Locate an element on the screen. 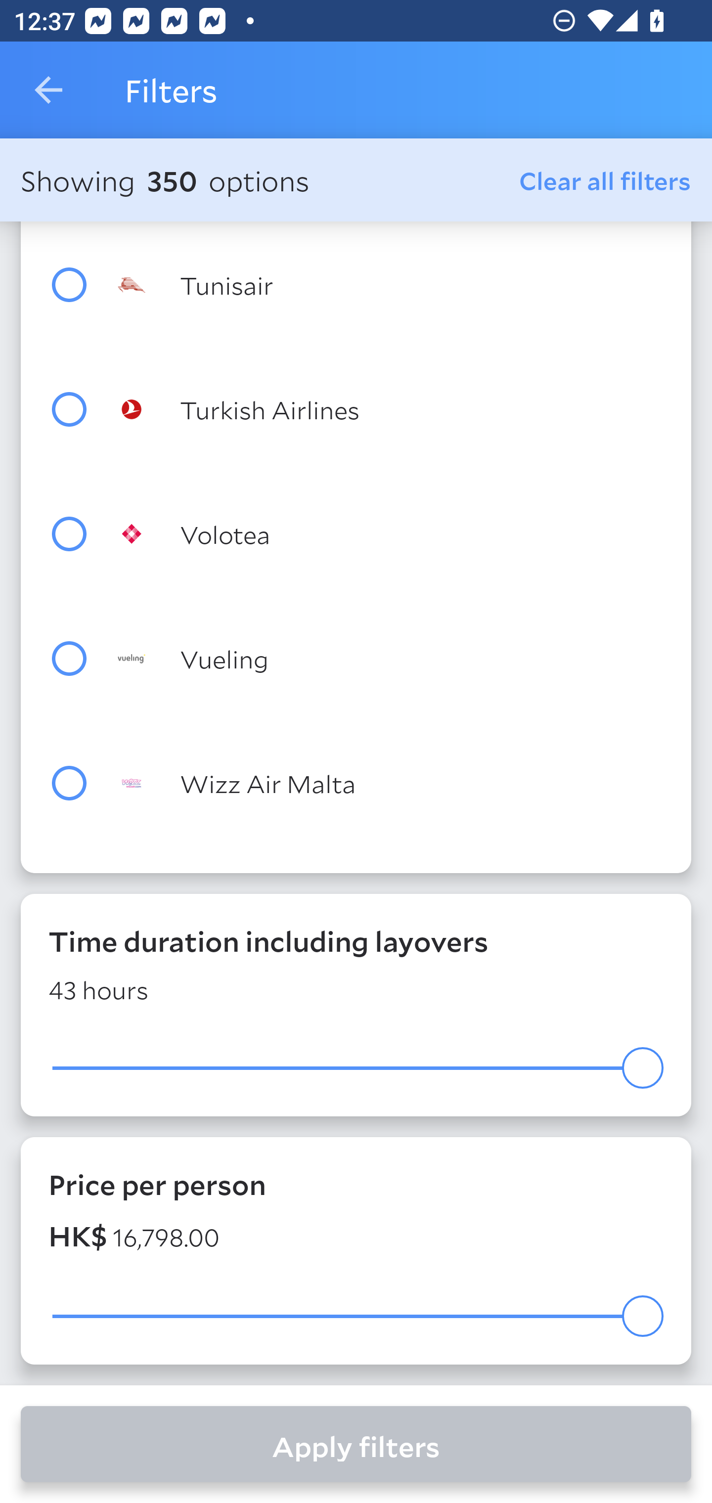 The width and height of the screenshot is (712, 1503). Apply filters is located at coordinates (356, 1444).